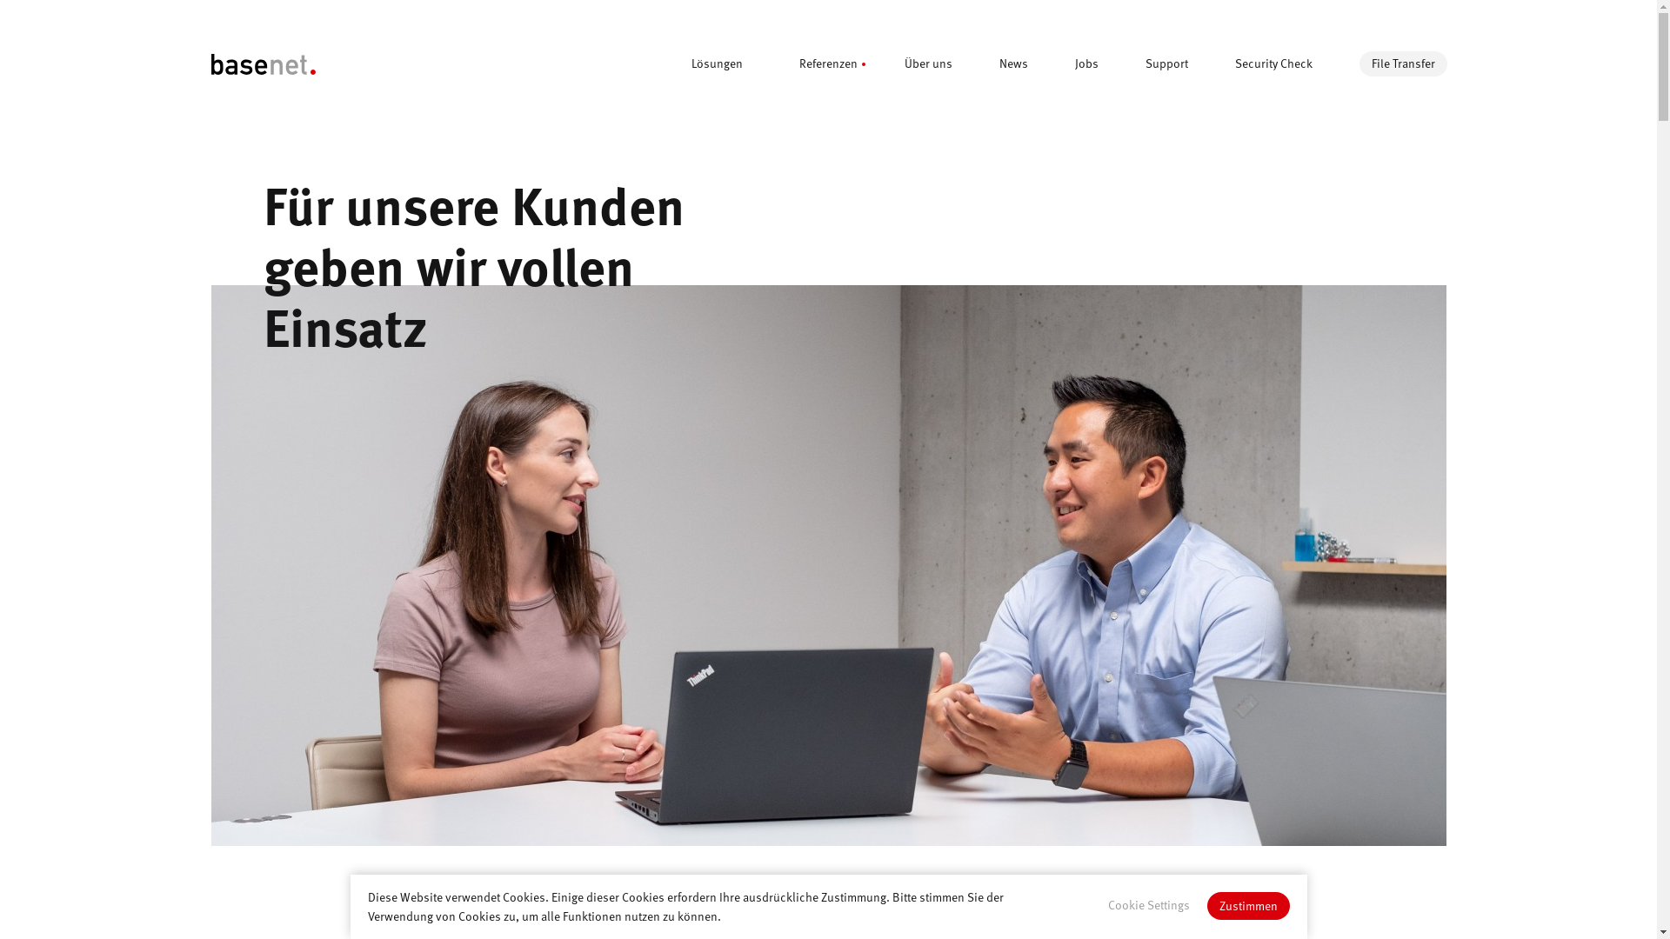 This screenshot has height=939, width=1670. What do you see at coordinates (1402, 64) in the screenshot?
I see `File Transfer` at bounding box center [1402, 64].